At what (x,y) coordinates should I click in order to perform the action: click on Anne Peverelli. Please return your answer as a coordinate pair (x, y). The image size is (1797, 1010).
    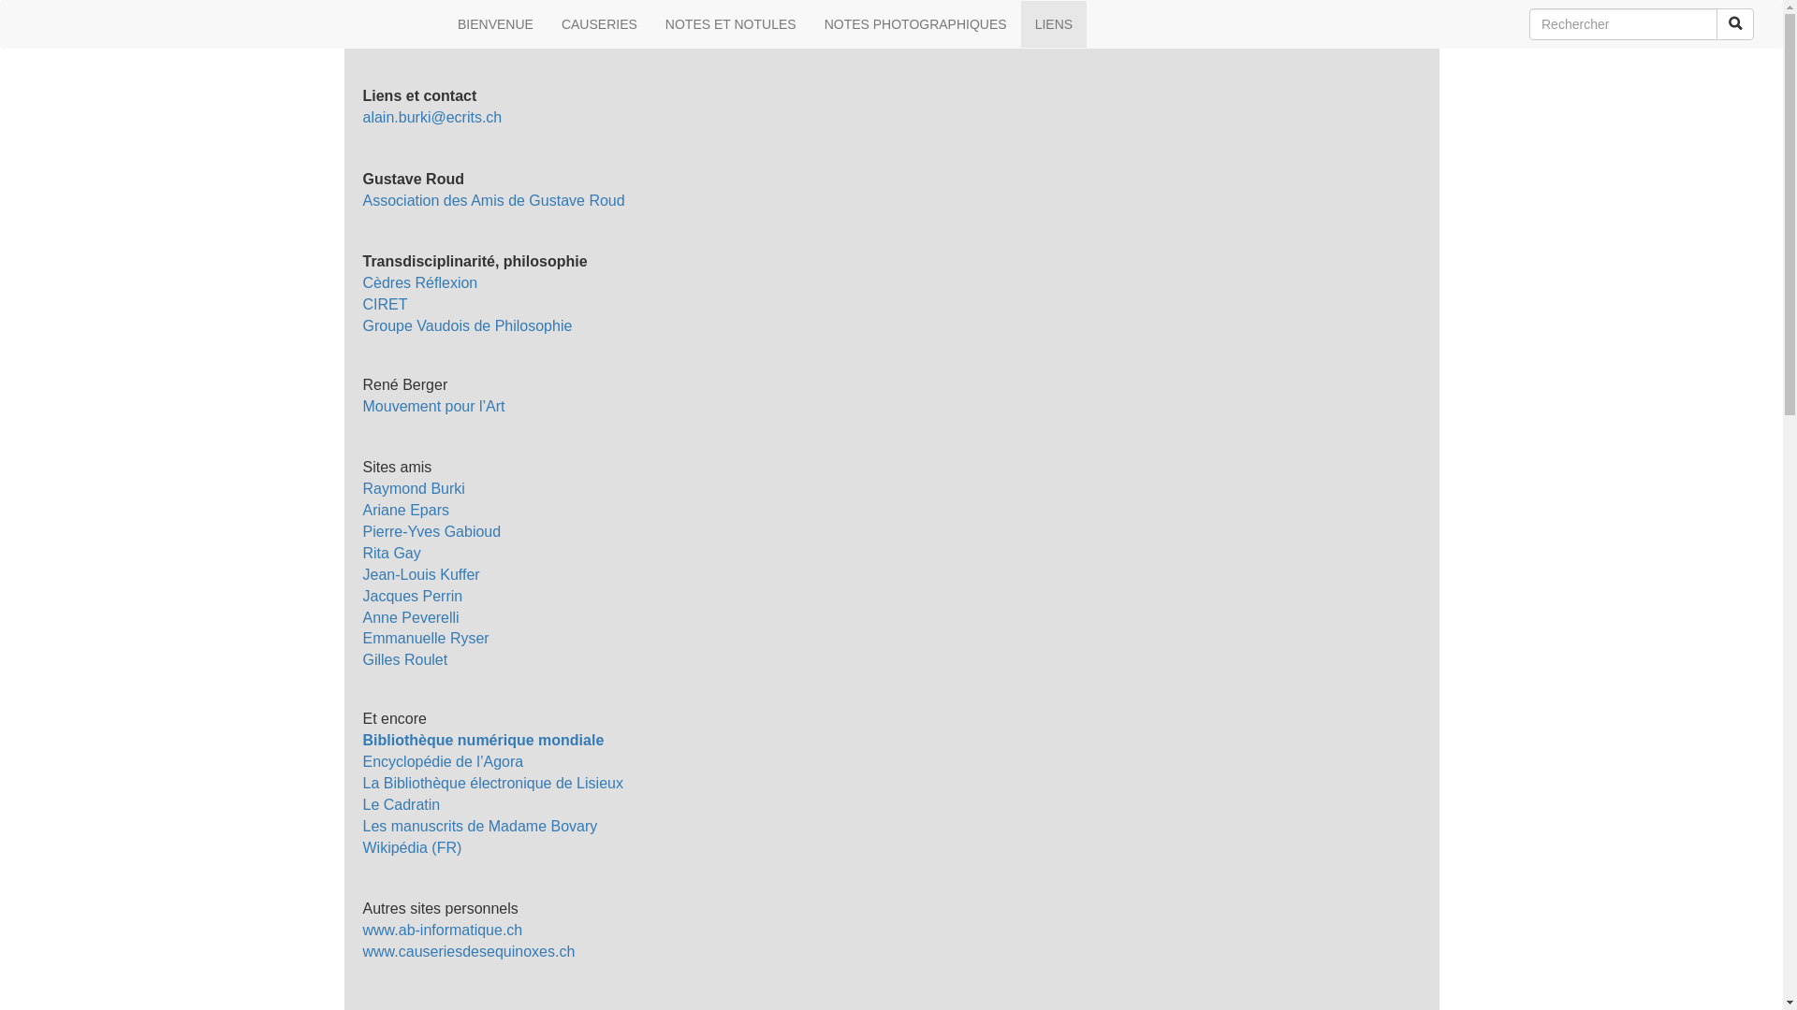
    Looking at the image, I should click on (412, 617).